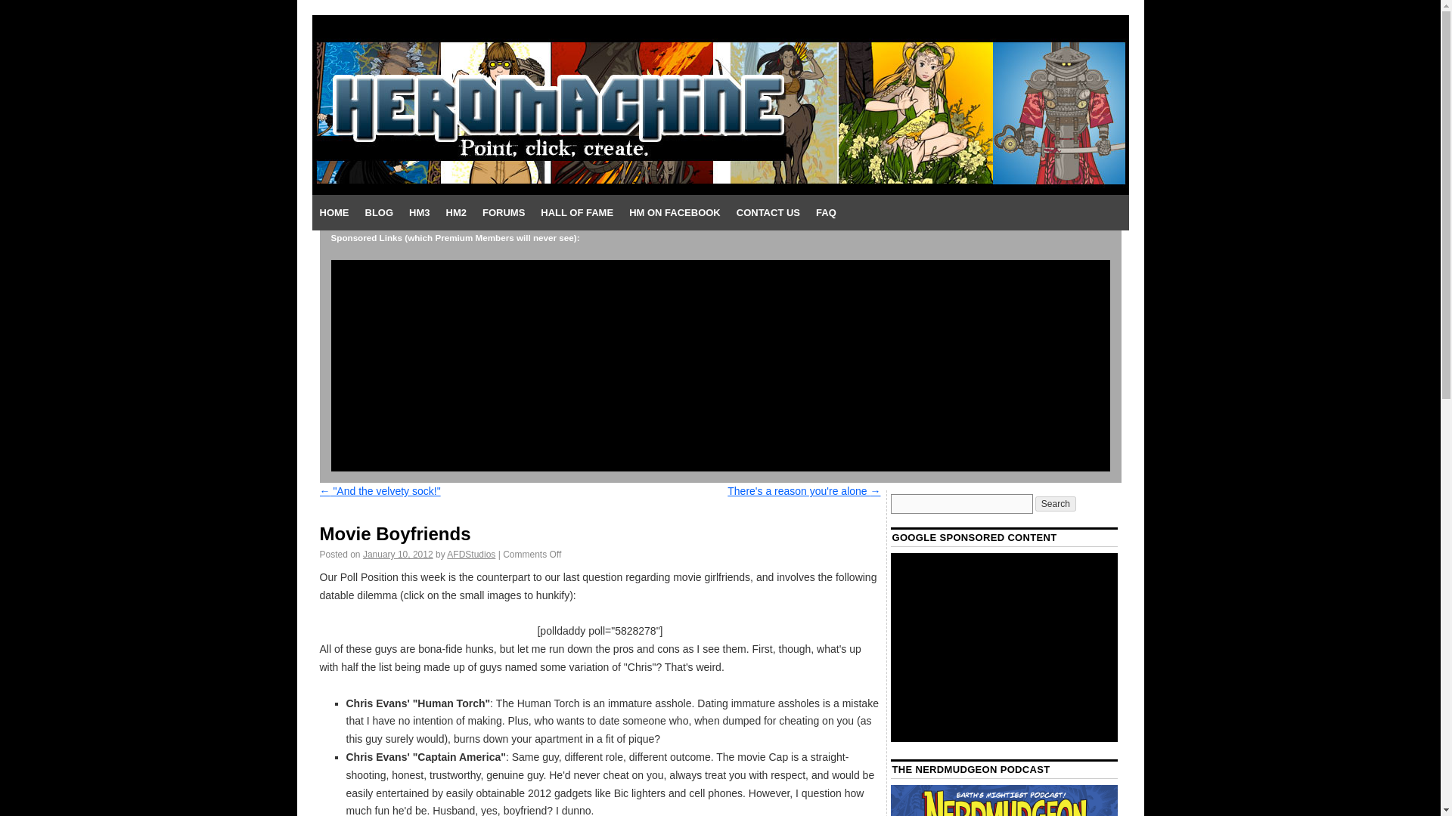 The height and width of the screenshot is (816, 1452). I want to click on 8:57 am, so click(398, 554).